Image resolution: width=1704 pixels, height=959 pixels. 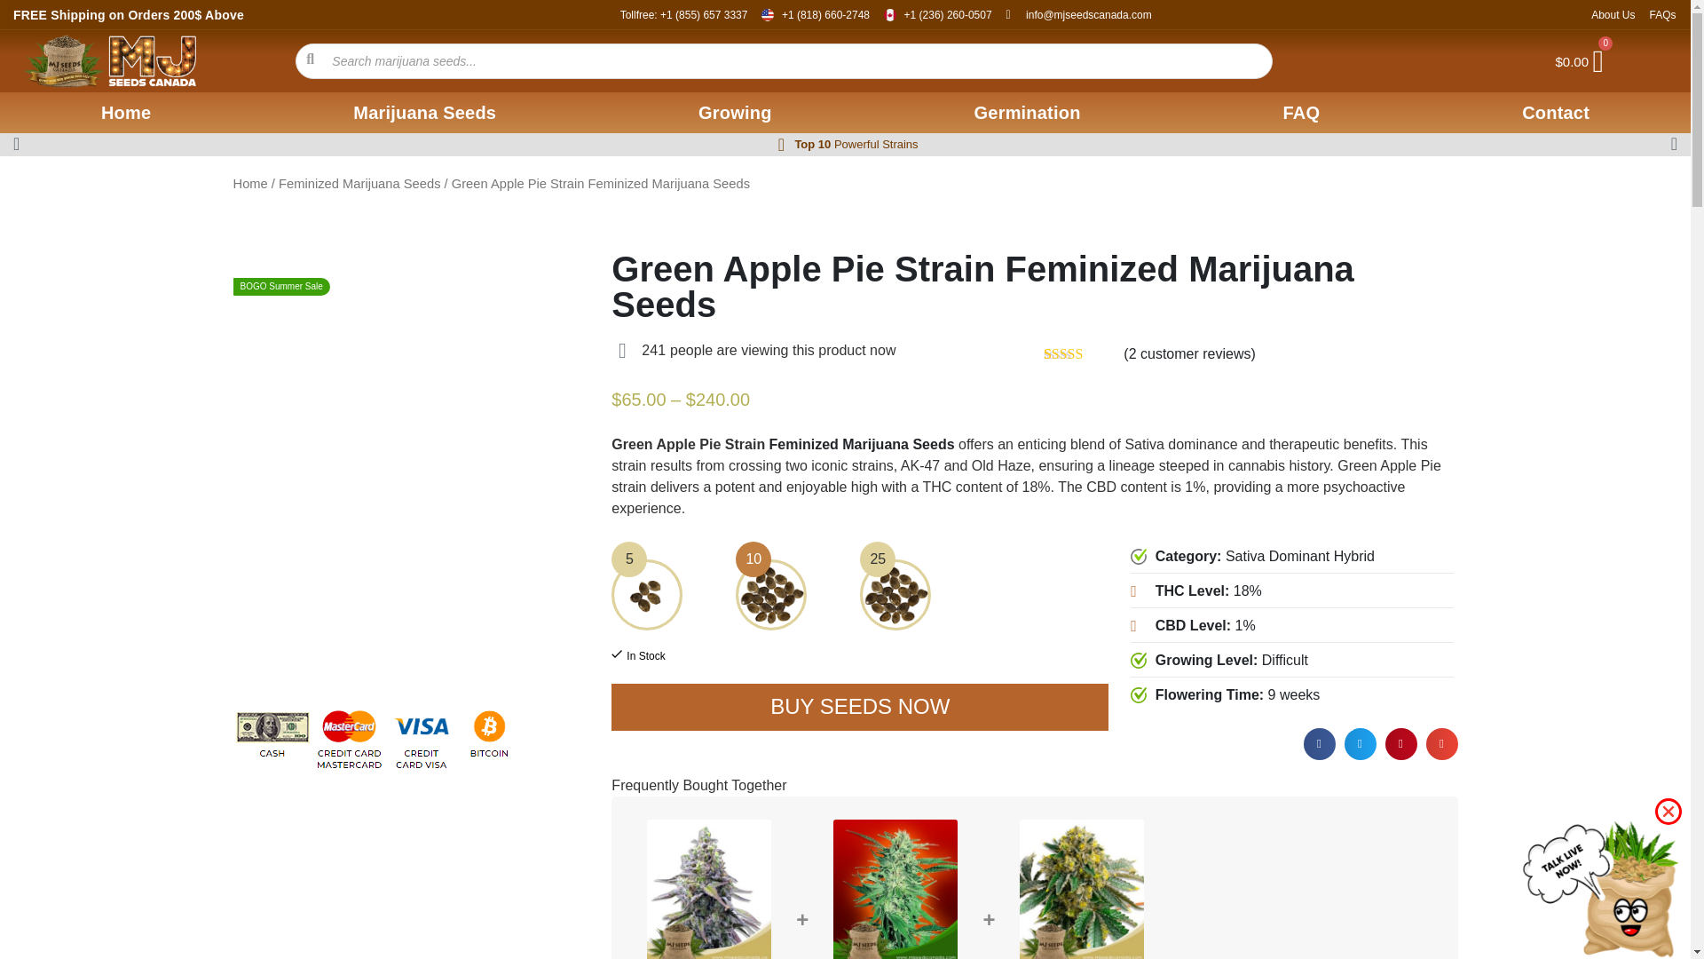 I want to click on Marijuana Seeds, so click(x=424, y=112).